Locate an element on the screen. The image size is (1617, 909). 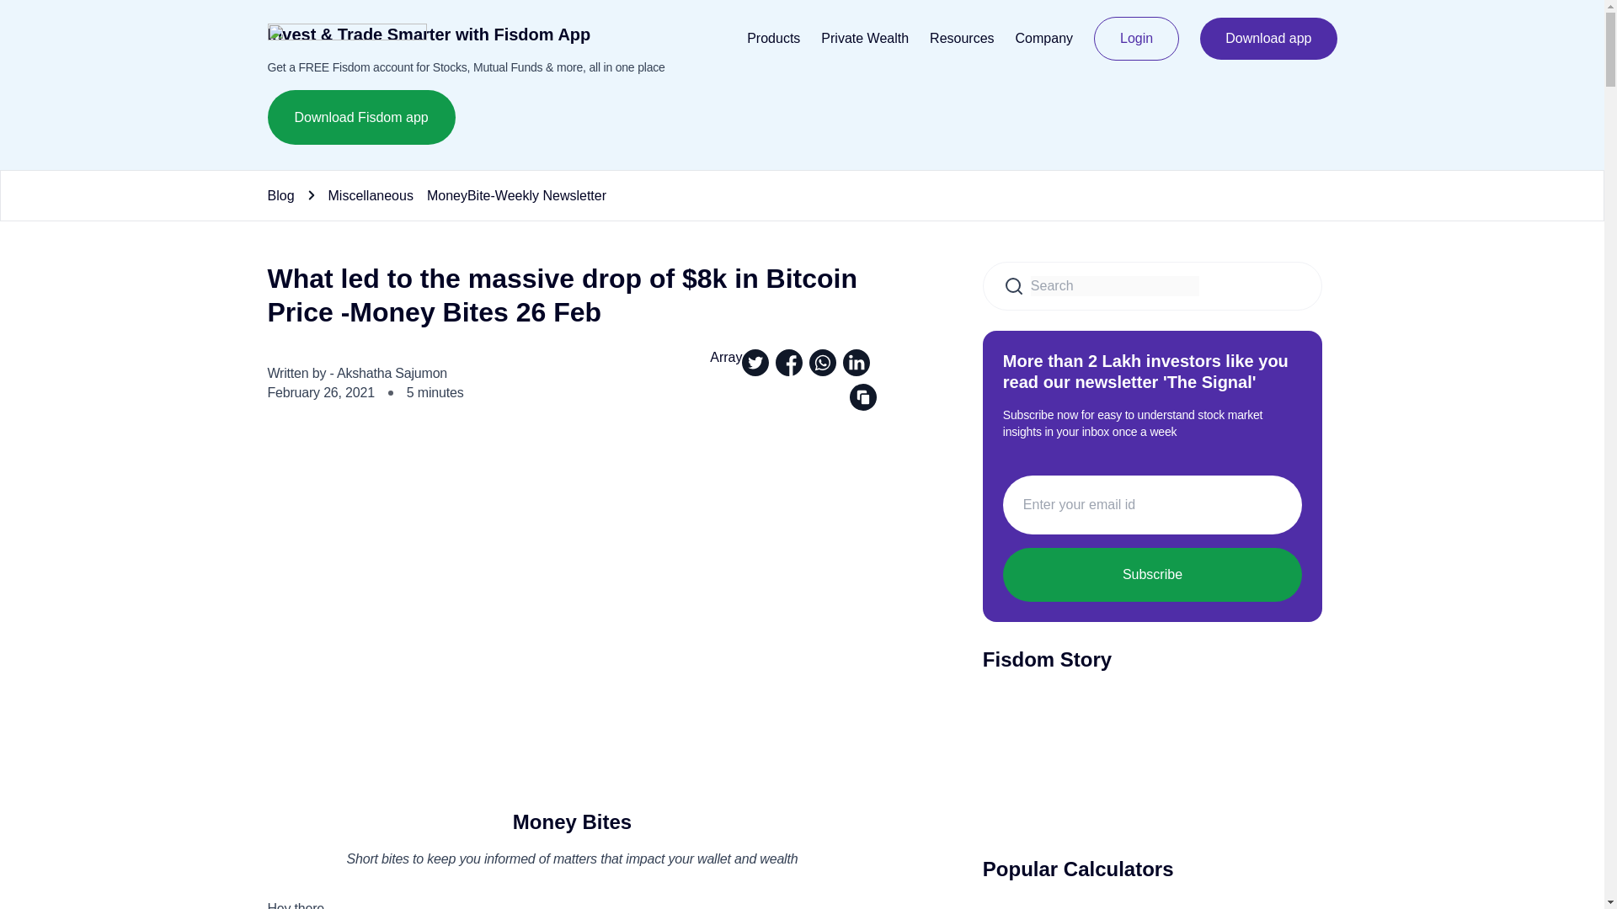
Download Fisdom app is located at coordinates (362, 116).